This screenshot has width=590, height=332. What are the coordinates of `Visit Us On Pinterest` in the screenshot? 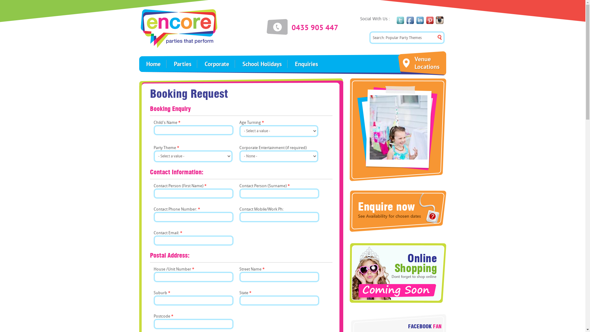 It's located at (430, 22).